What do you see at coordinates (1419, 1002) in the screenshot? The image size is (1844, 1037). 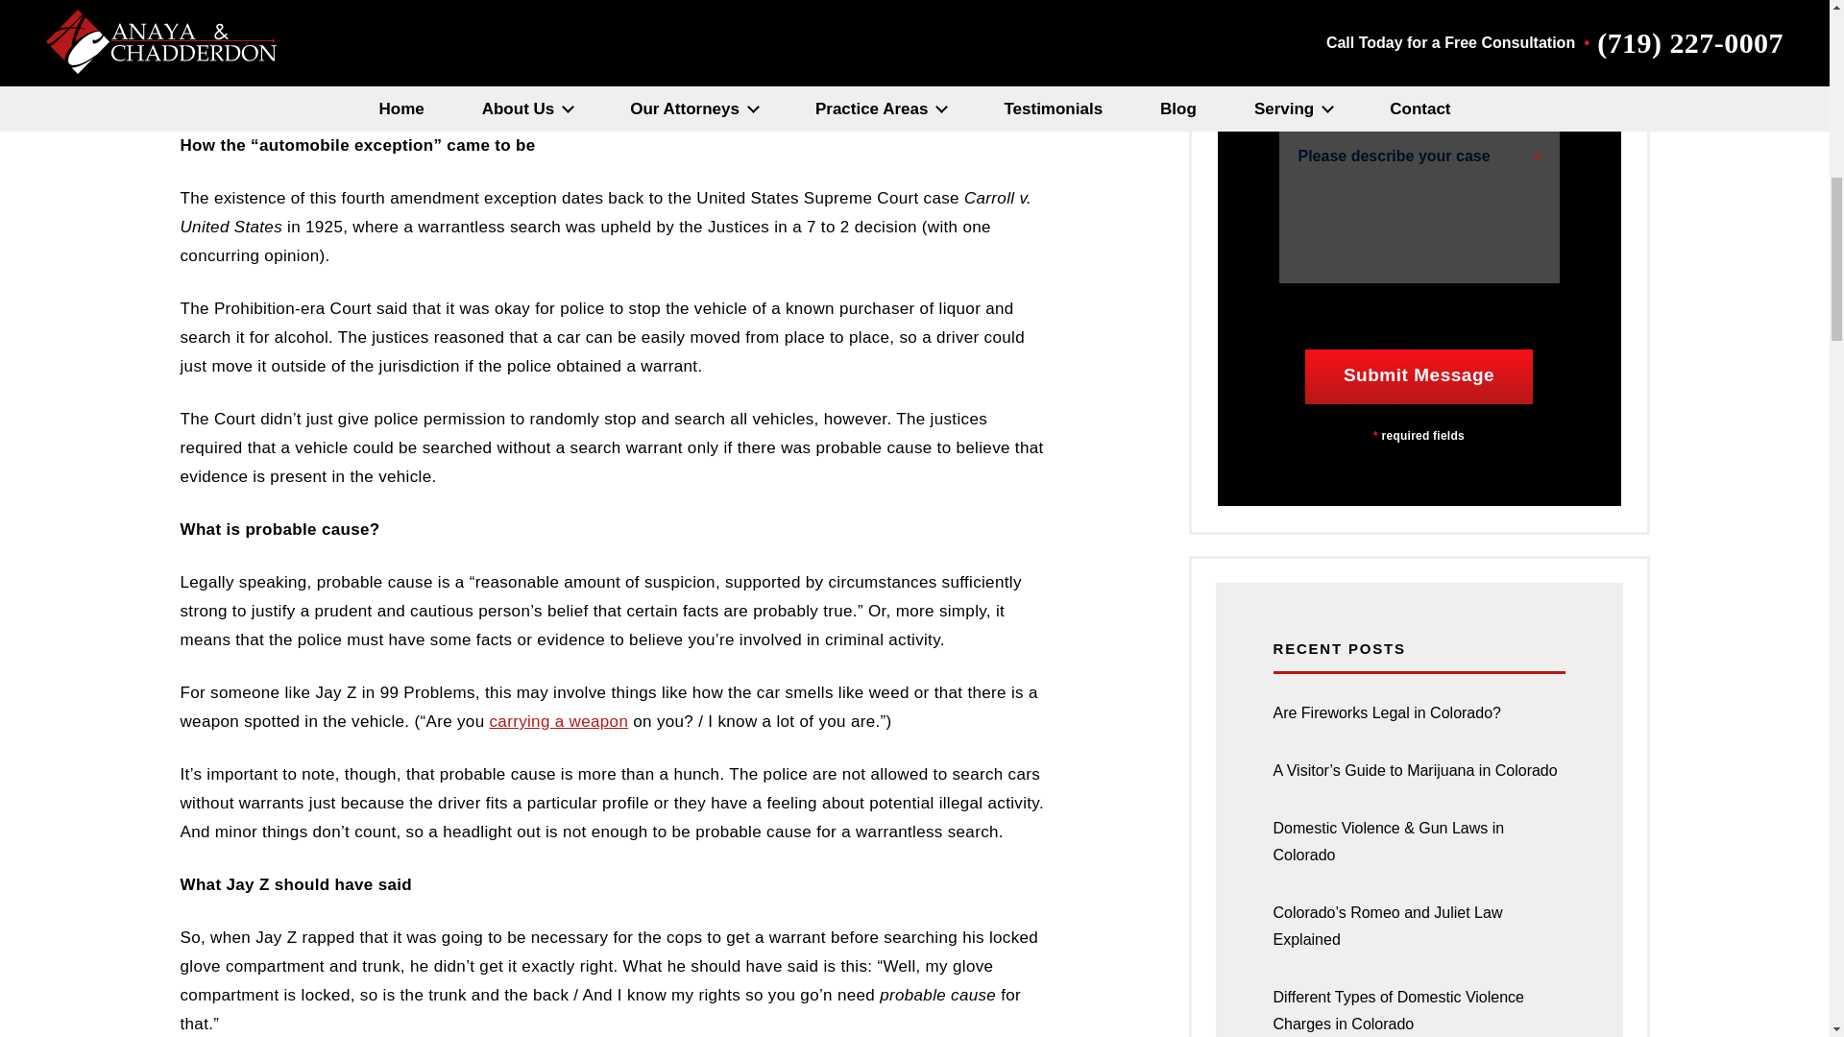 I see `Different Types of Domestic Violence Charges in Colorado` at bounding box center [1419, 1002].